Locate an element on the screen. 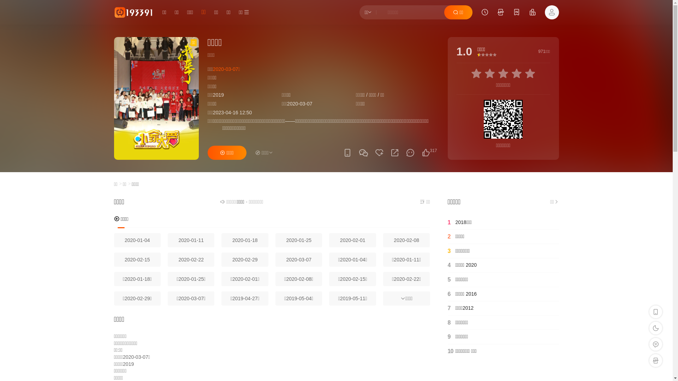 Image resolution: width=678 pixels, height=381 pixels. 2020-02-29 is located at coordinates (245, 260).